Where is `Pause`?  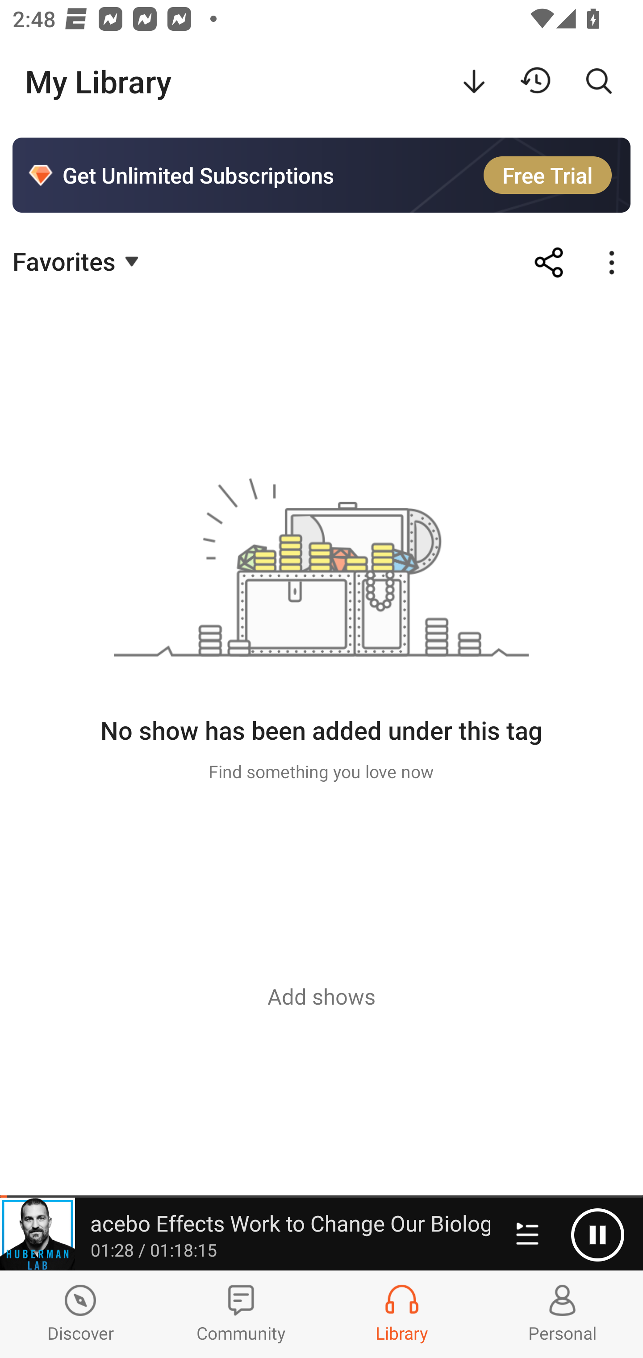 Pause is located at coordinates (597, 1235).